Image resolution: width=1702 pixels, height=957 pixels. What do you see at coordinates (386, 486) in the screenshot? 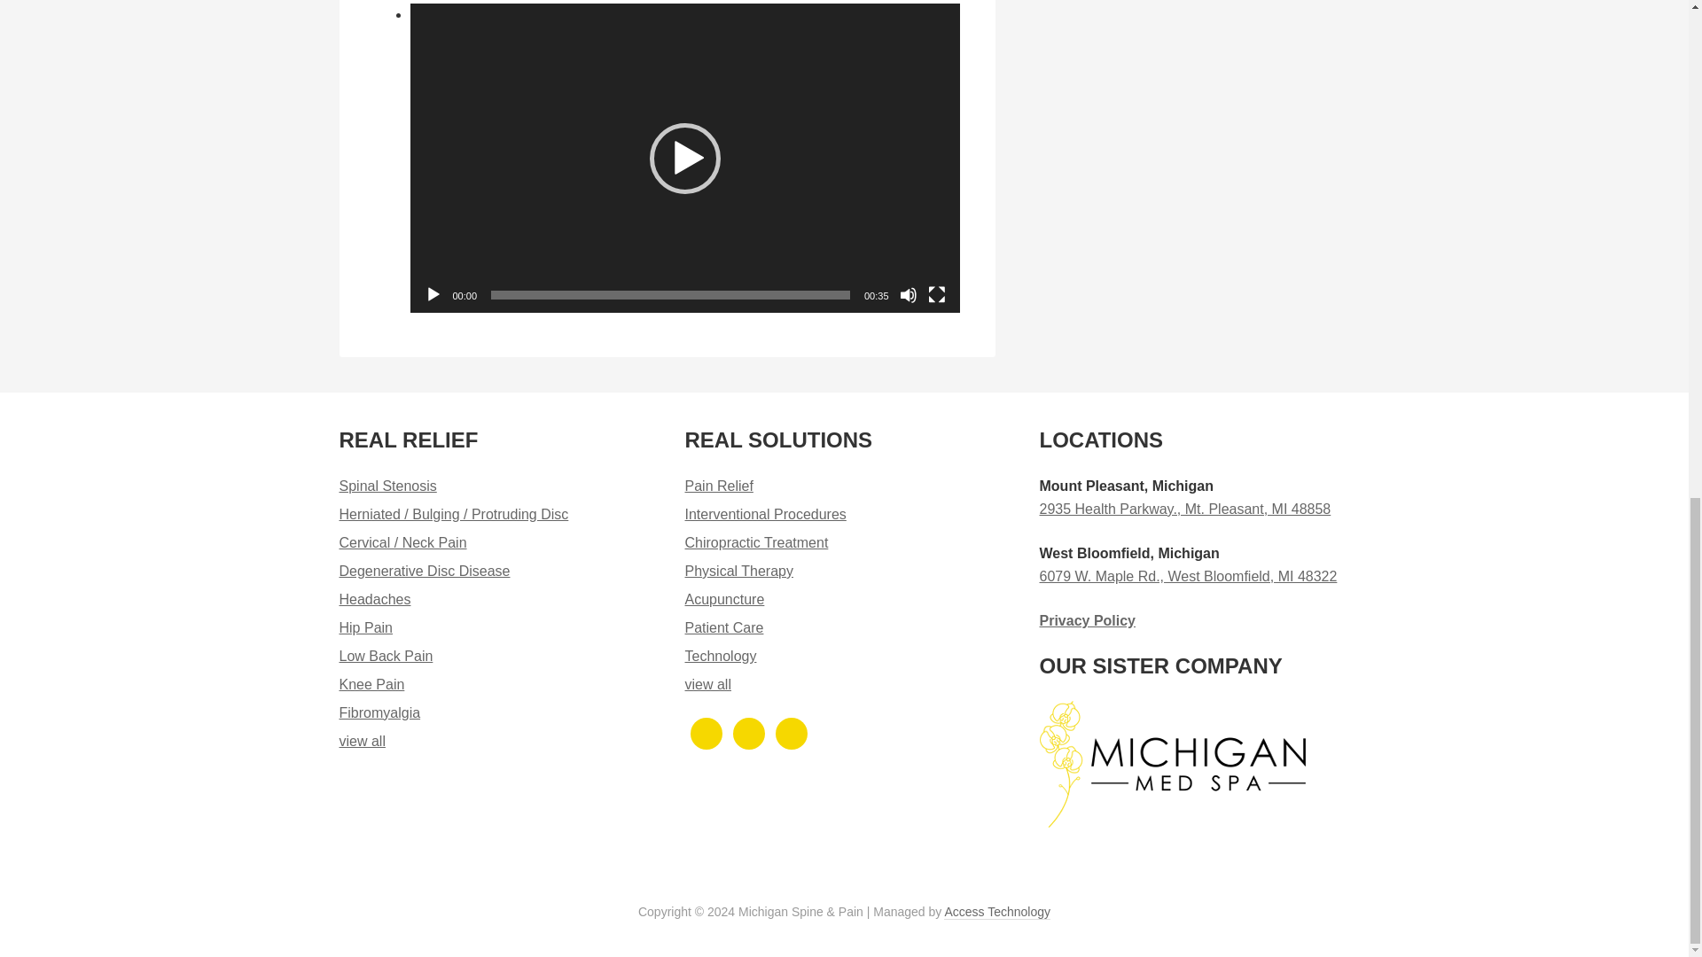
I see `Spinal Stenosis` at bounding box center [386, 486].